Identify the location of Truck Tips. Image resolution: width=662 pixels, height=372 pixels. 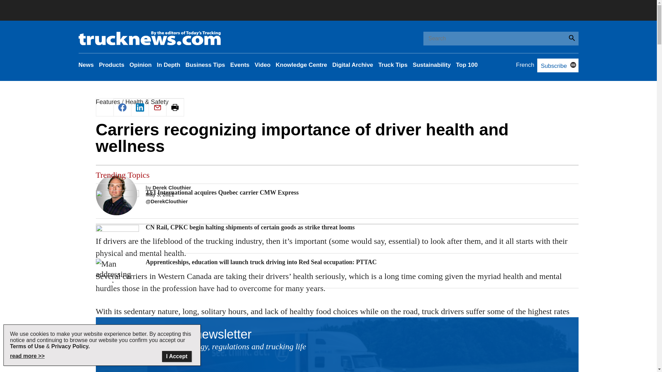
(393, 65).